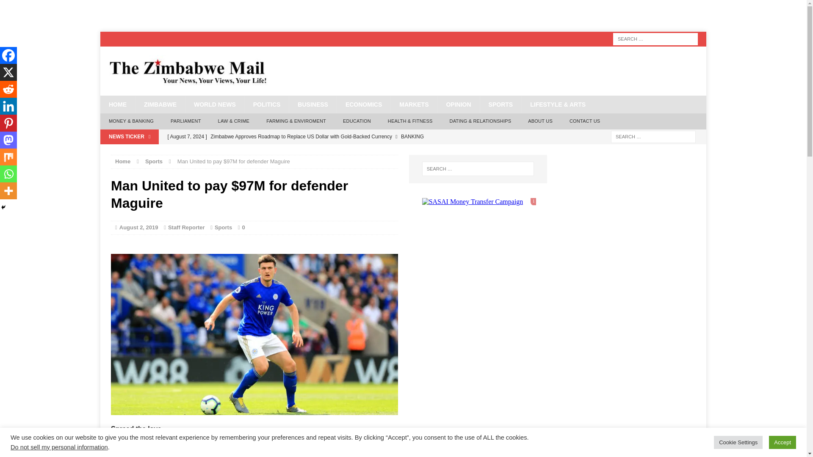 This screenshot has height=457, width=813. I want to click on Facebook, so click(119, 443).